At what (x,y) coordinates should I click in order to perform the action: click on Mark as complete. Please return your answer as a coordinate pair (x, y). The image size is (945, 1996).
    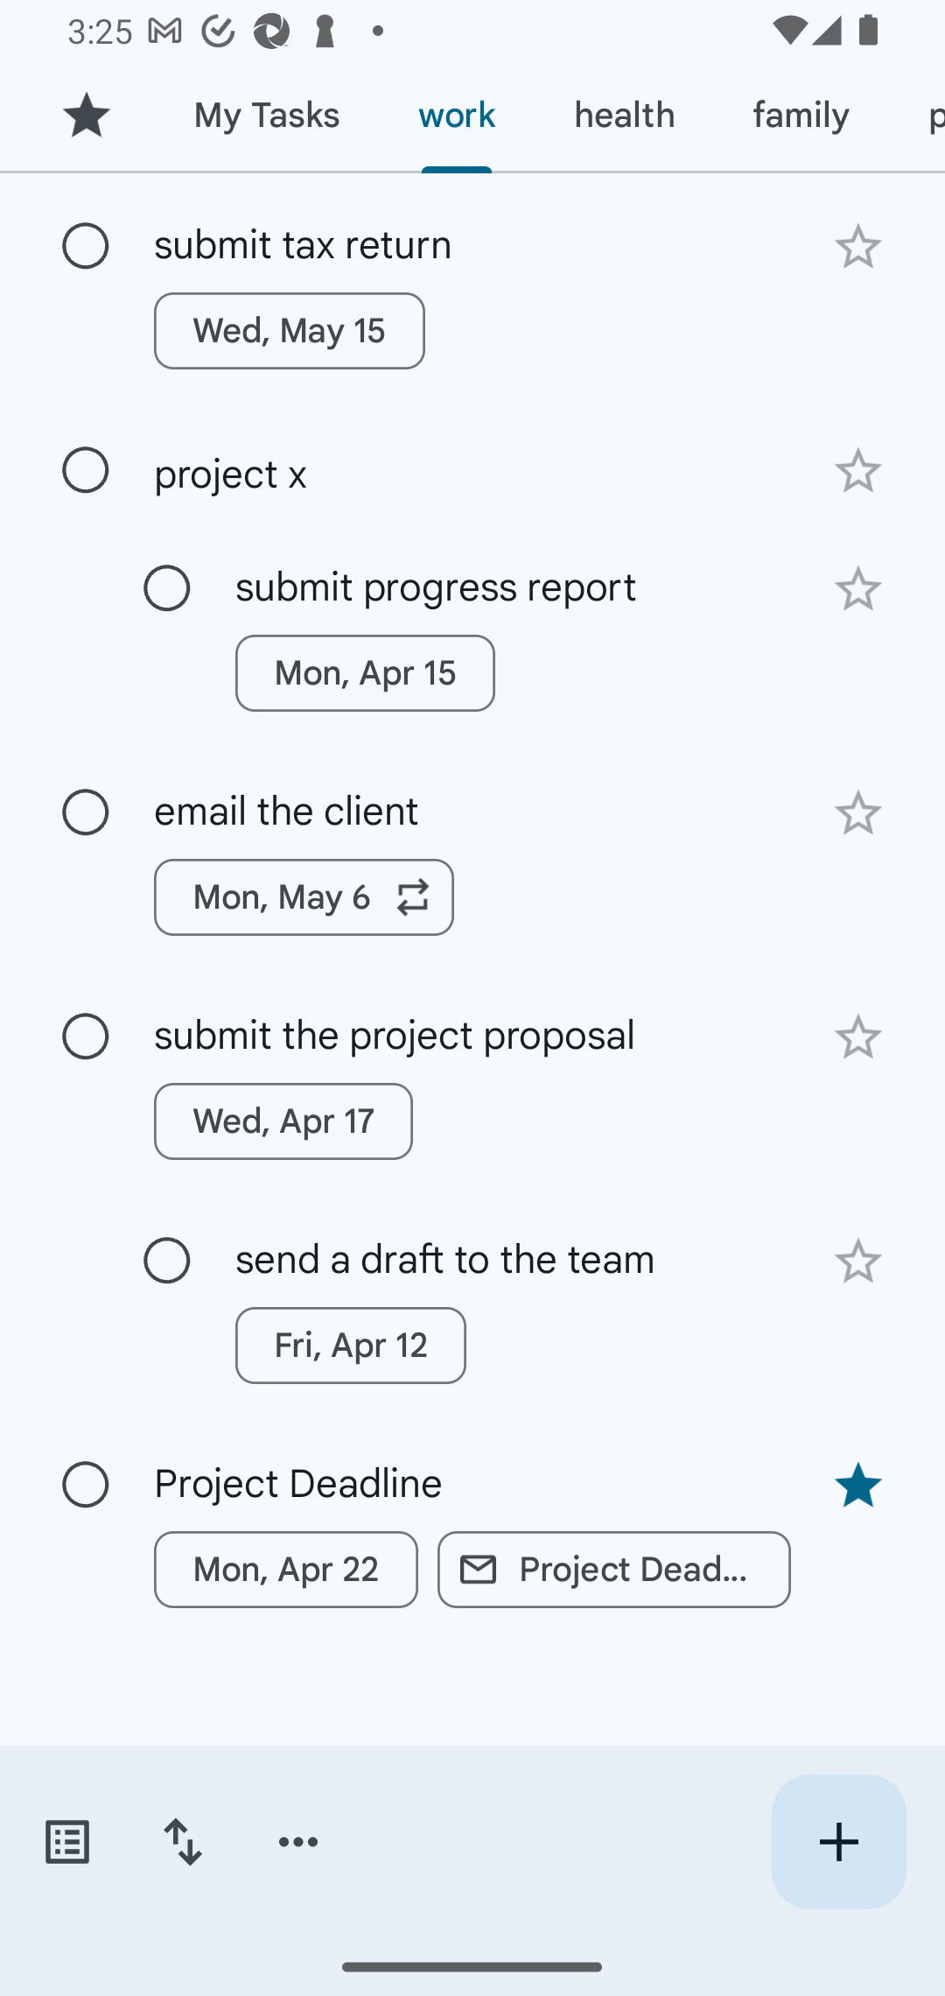
    Looking at the image, I should click on (86, 813).